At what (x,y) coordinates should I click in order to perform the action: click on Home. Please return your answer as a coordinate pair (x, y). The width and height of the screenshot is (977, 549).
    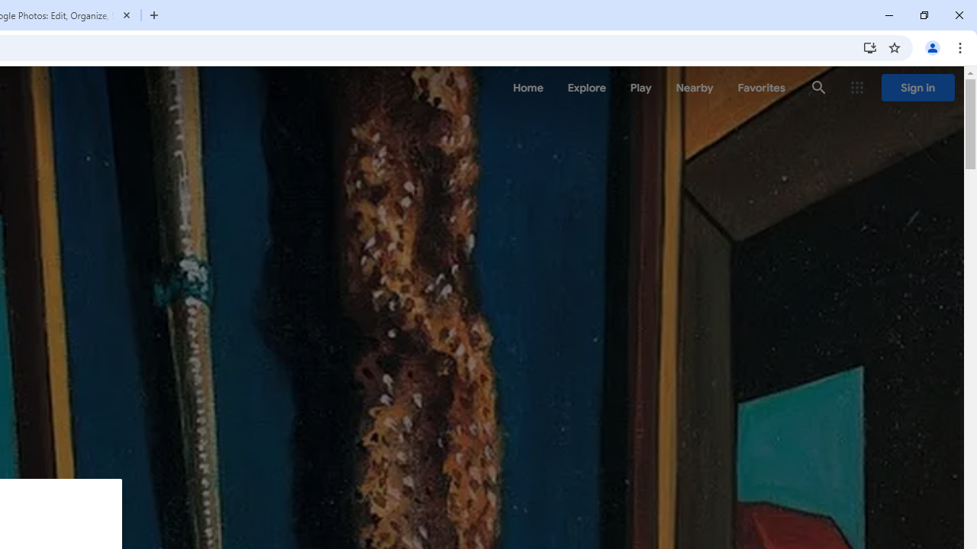
    Looking at the image, I should click on (528, 88).